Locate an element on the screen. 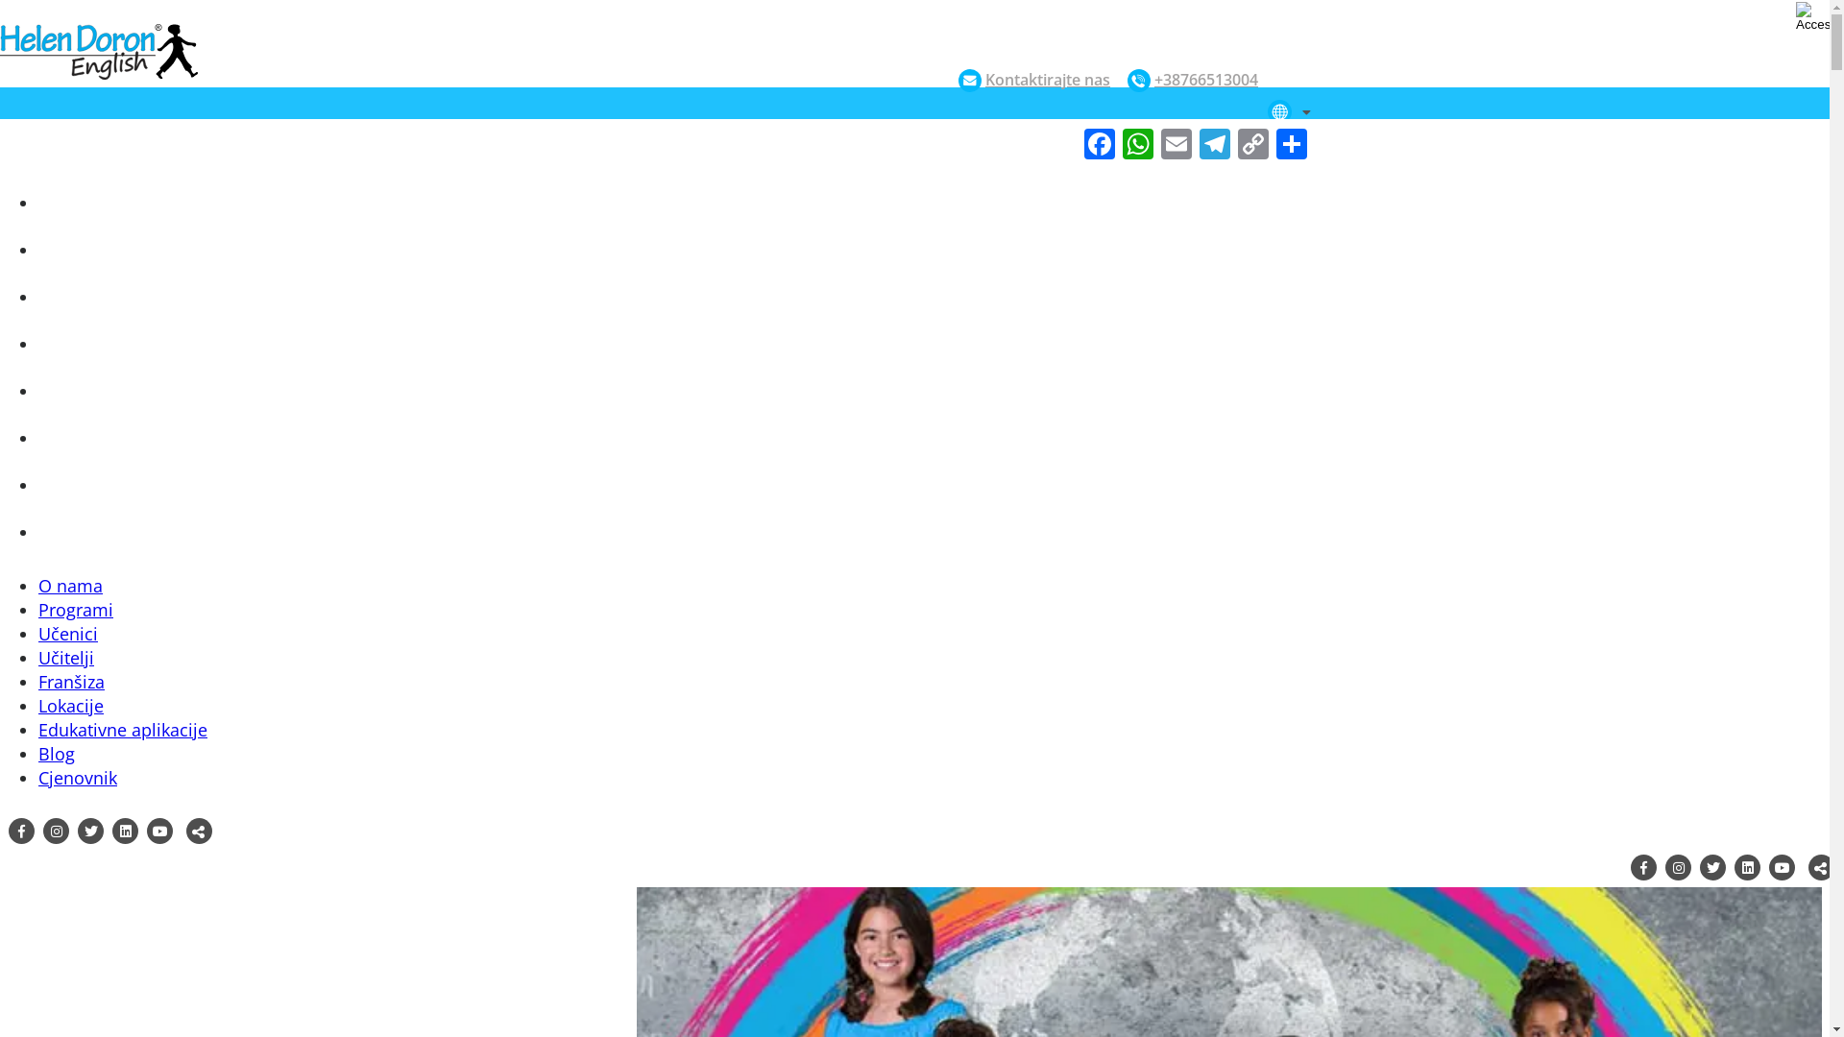  Blog is located at coordinates (57, 754).